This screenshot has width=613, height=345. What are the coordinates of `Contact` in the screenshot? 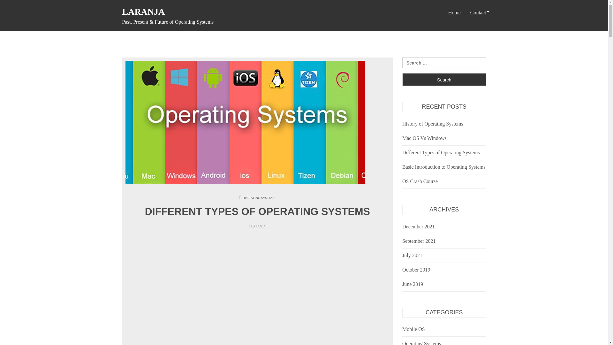 It's located at (478, 13).